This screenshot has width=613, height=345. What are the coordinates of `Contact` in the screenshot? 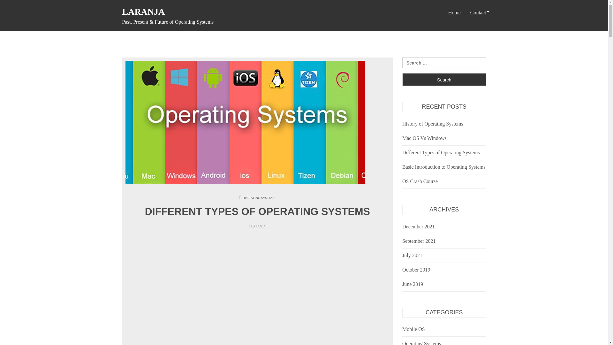 It's located at (478, 13).